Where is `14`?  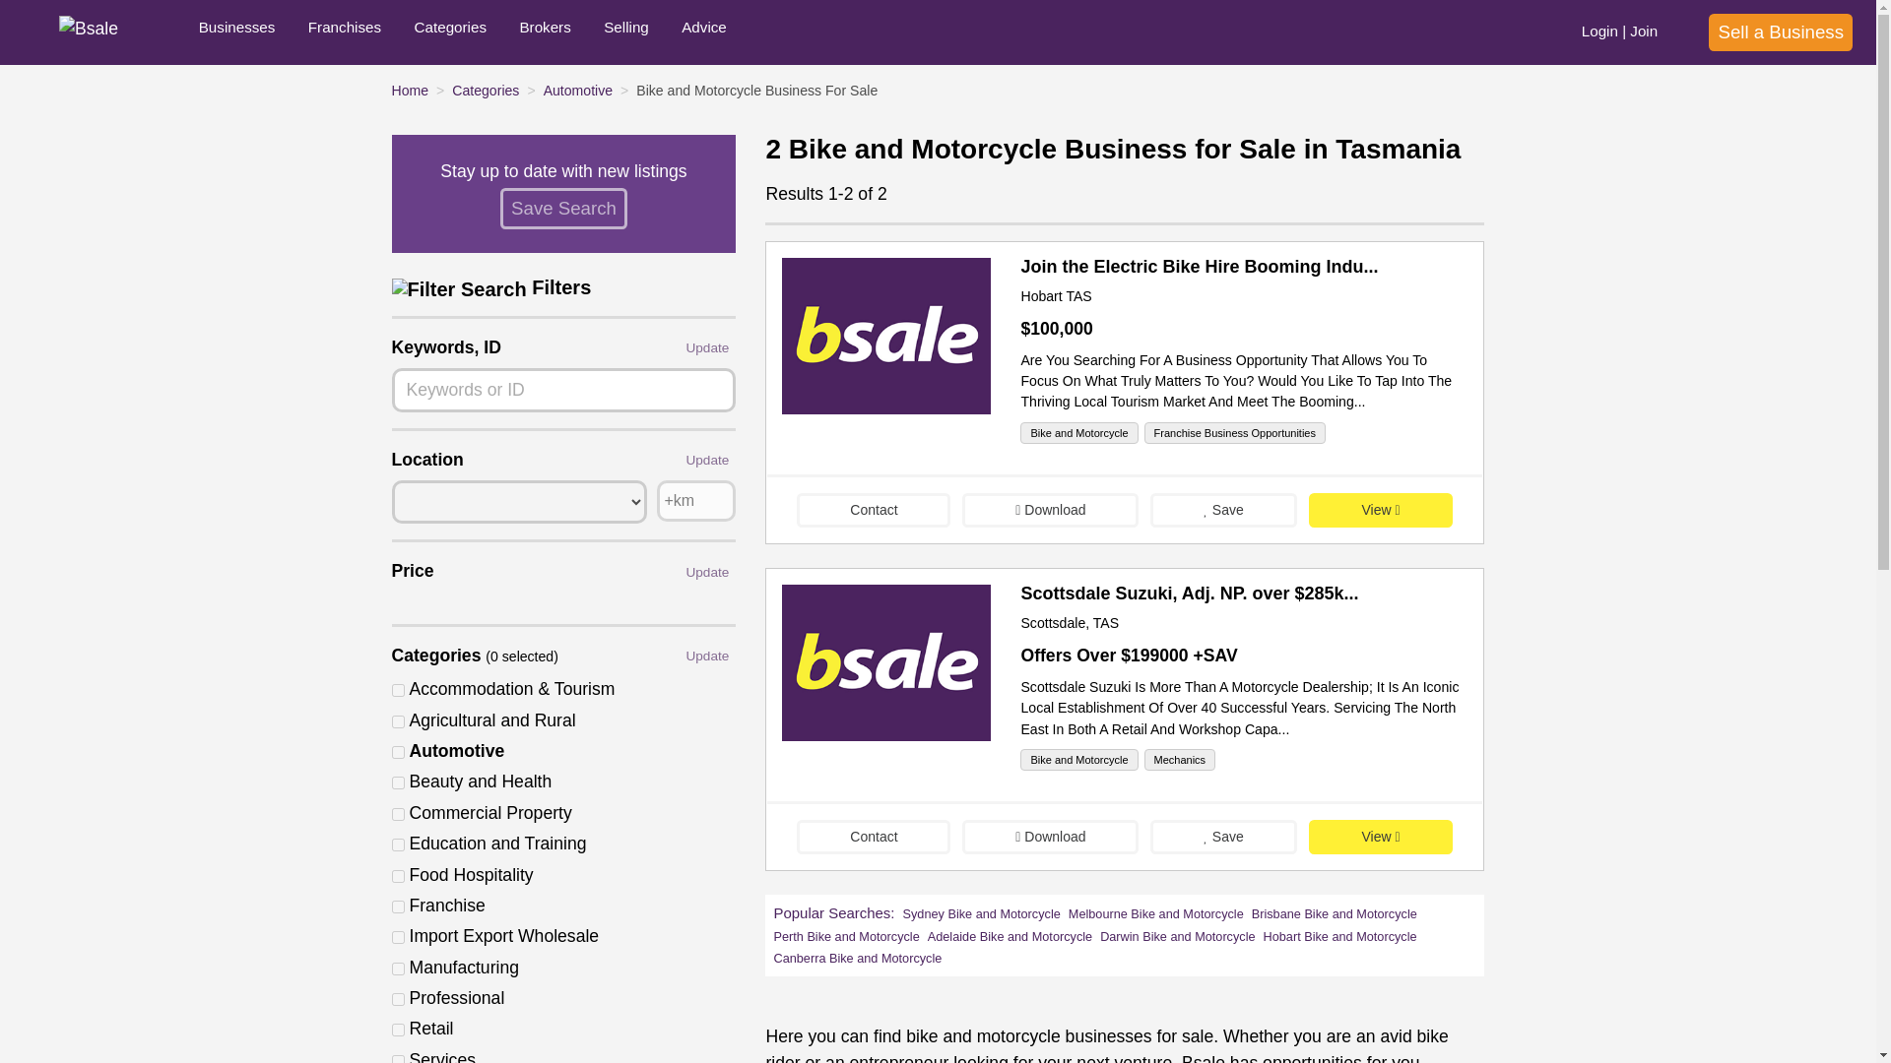
14 is located at coordinates (398, 1059).